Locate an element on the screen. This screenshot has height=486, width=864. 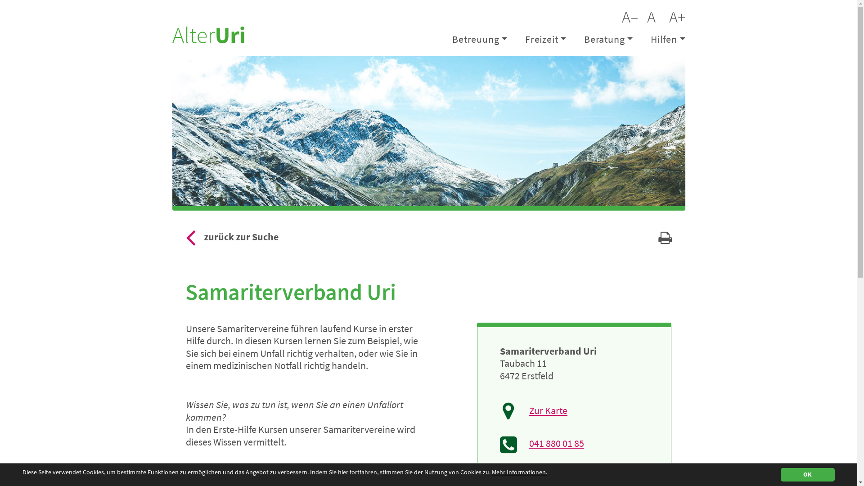
OK is located at coordinates (808, 475).